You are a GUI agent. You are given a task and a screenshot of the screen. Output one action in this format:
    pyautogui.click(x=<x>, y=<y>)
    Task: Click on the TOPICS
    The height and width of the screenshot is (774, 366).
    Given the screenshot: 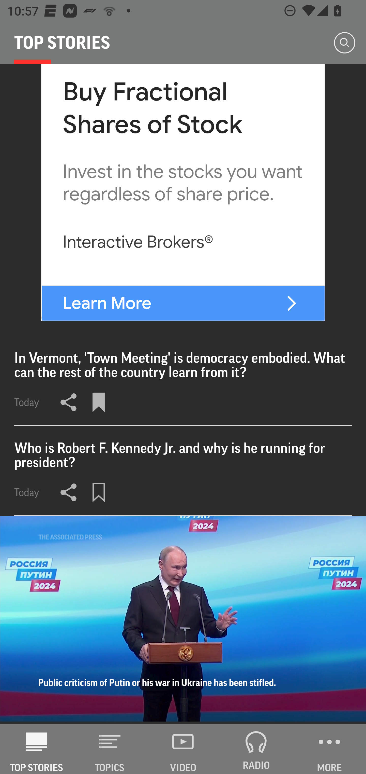 What is the action you would take?
    pyautogui.click(x=110, y=749)
    